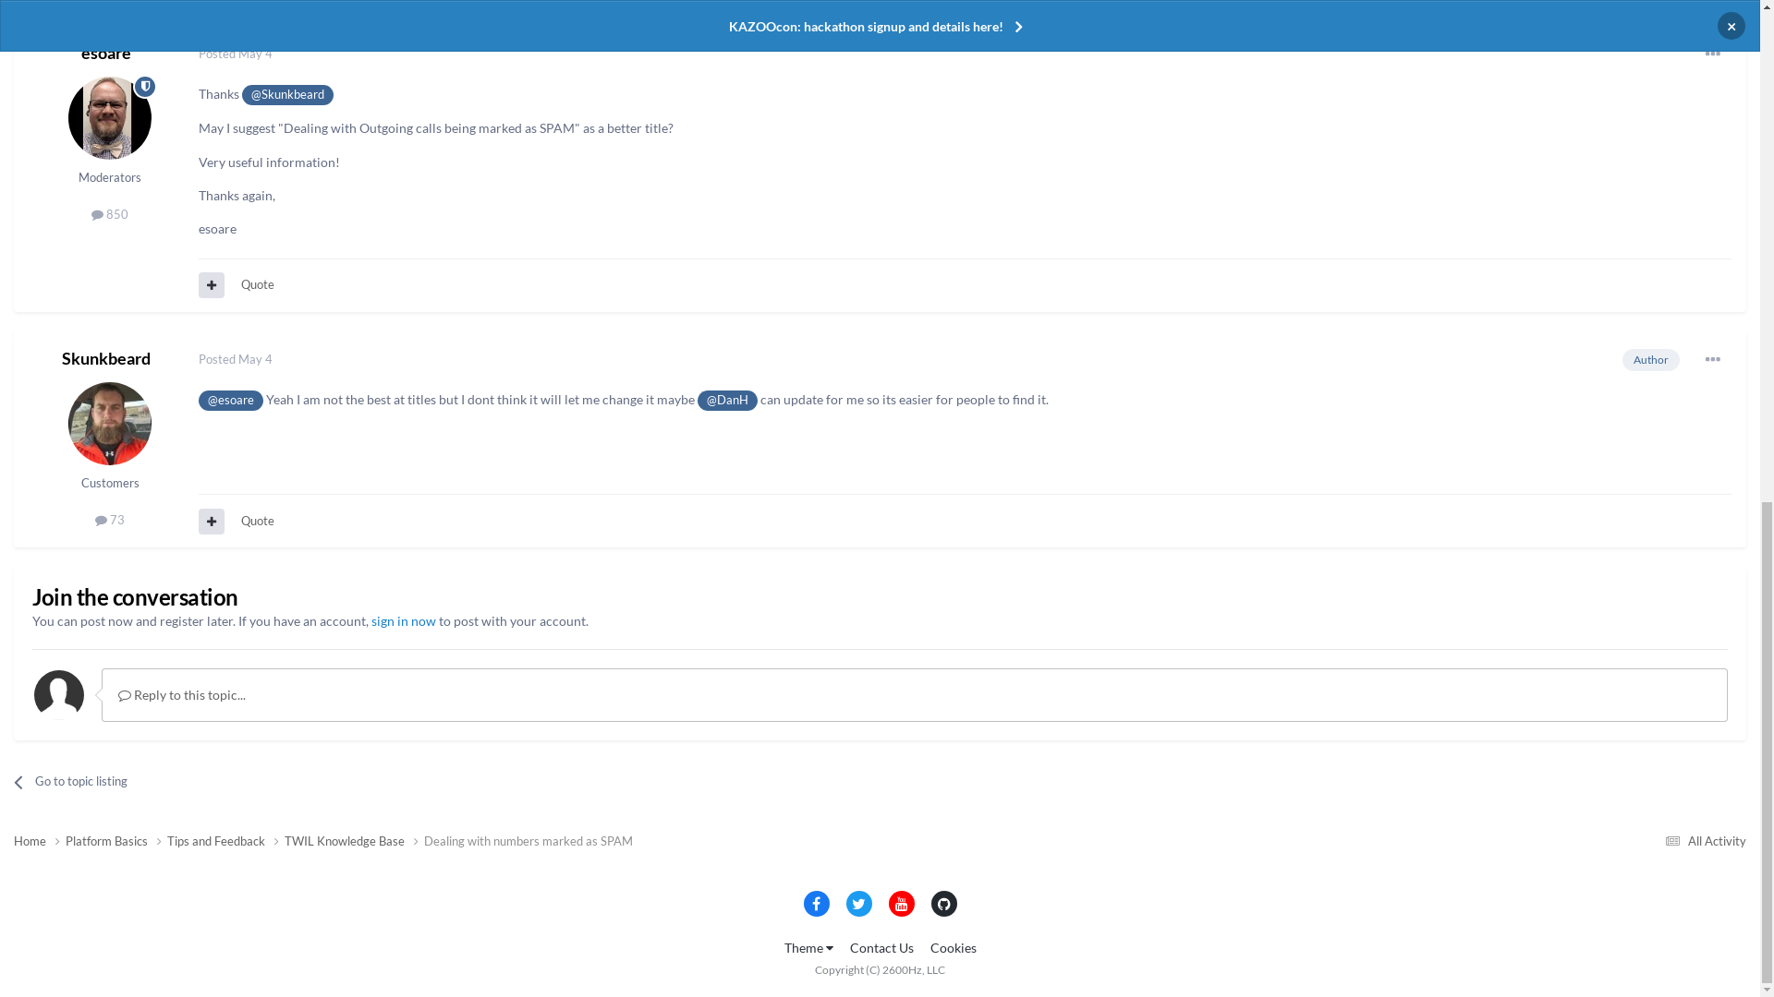  I want to click on  Share, so click(1560, 401).